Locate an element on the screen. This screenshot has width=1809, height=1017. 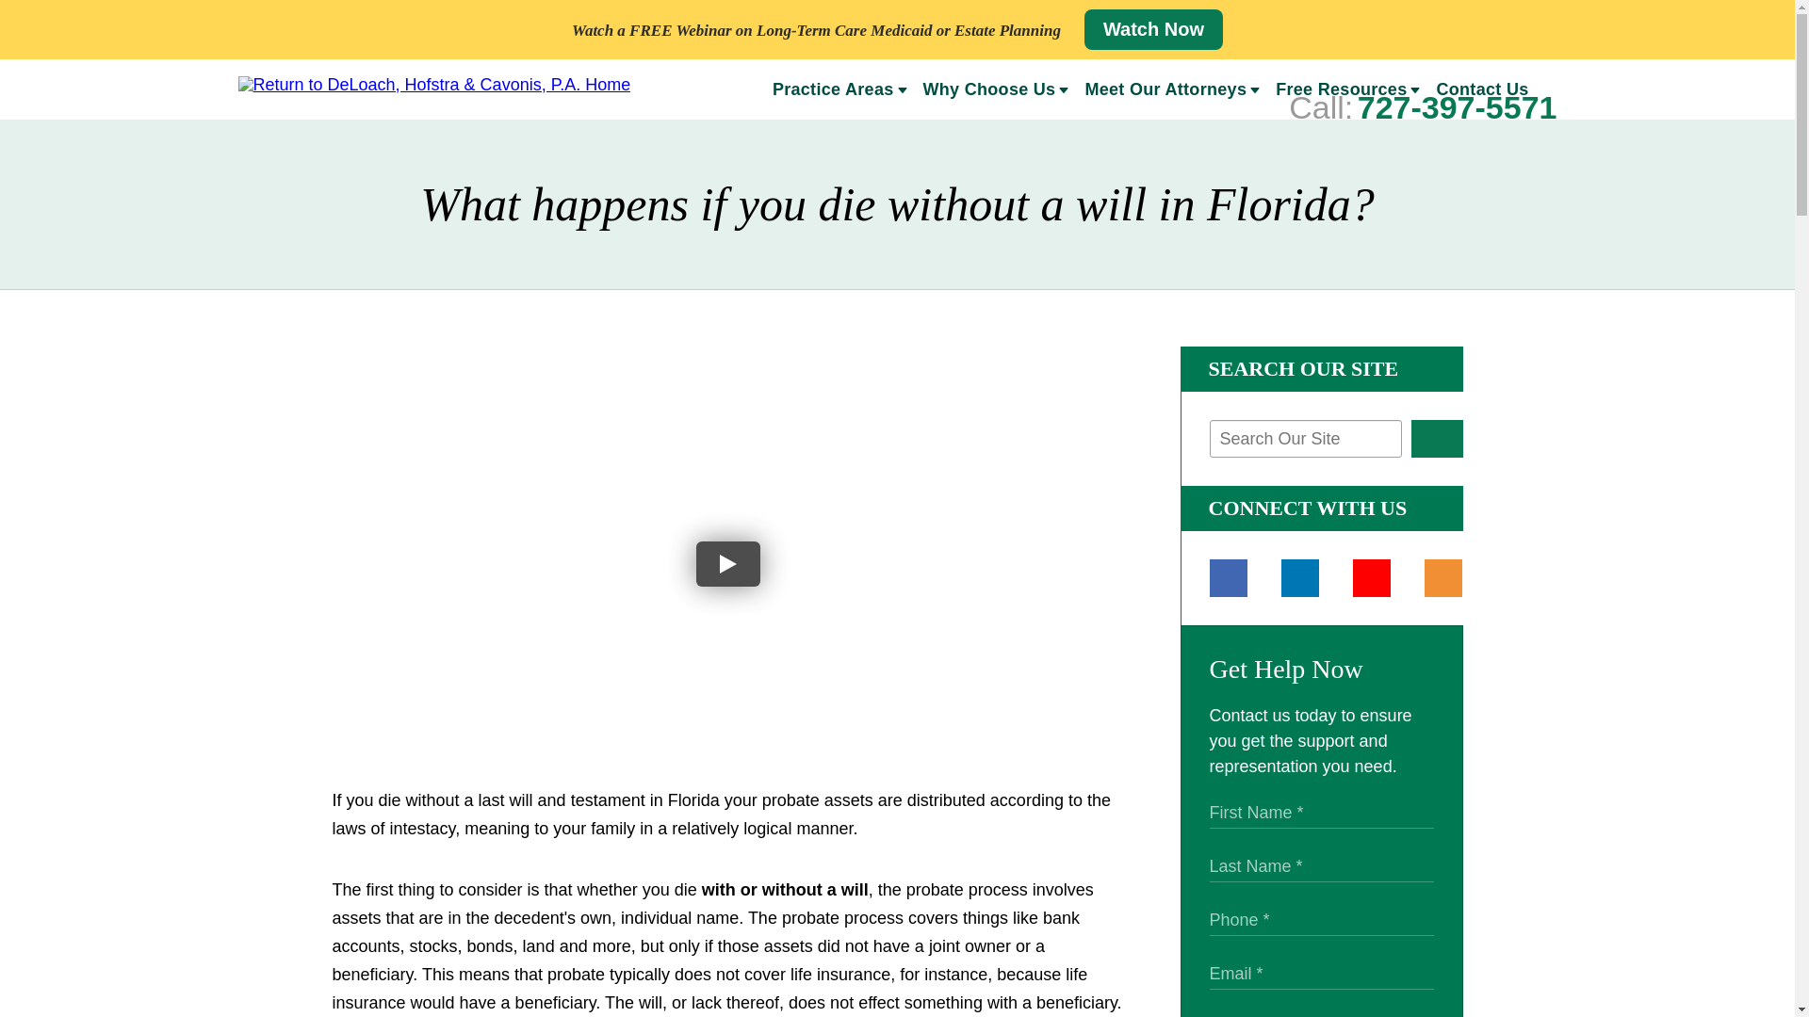
Search is located at coordinates (1437, 439).